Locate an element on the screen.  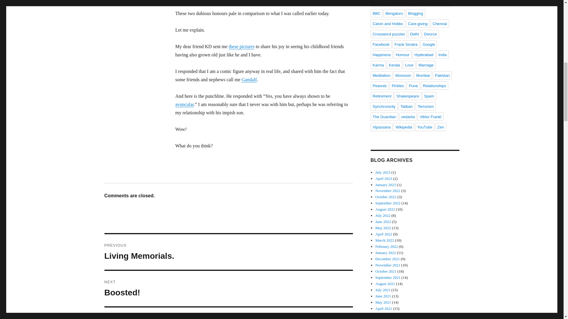
Bengaluru is located at coordinates (388, 23).